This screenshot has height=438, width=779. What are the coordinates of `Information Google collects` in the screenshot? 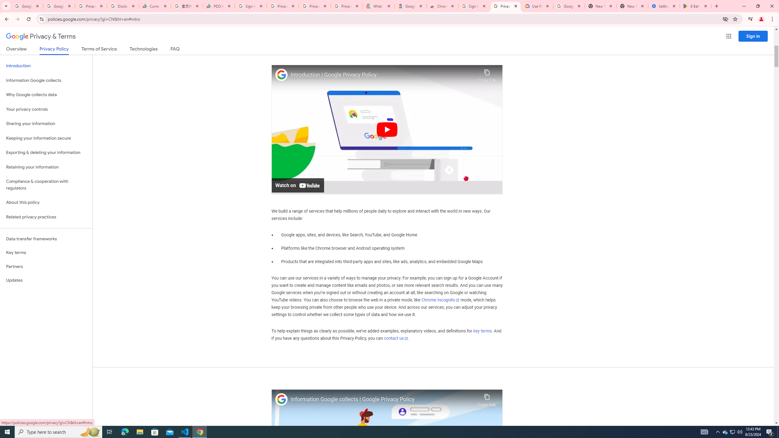 It's located at (46, 80).